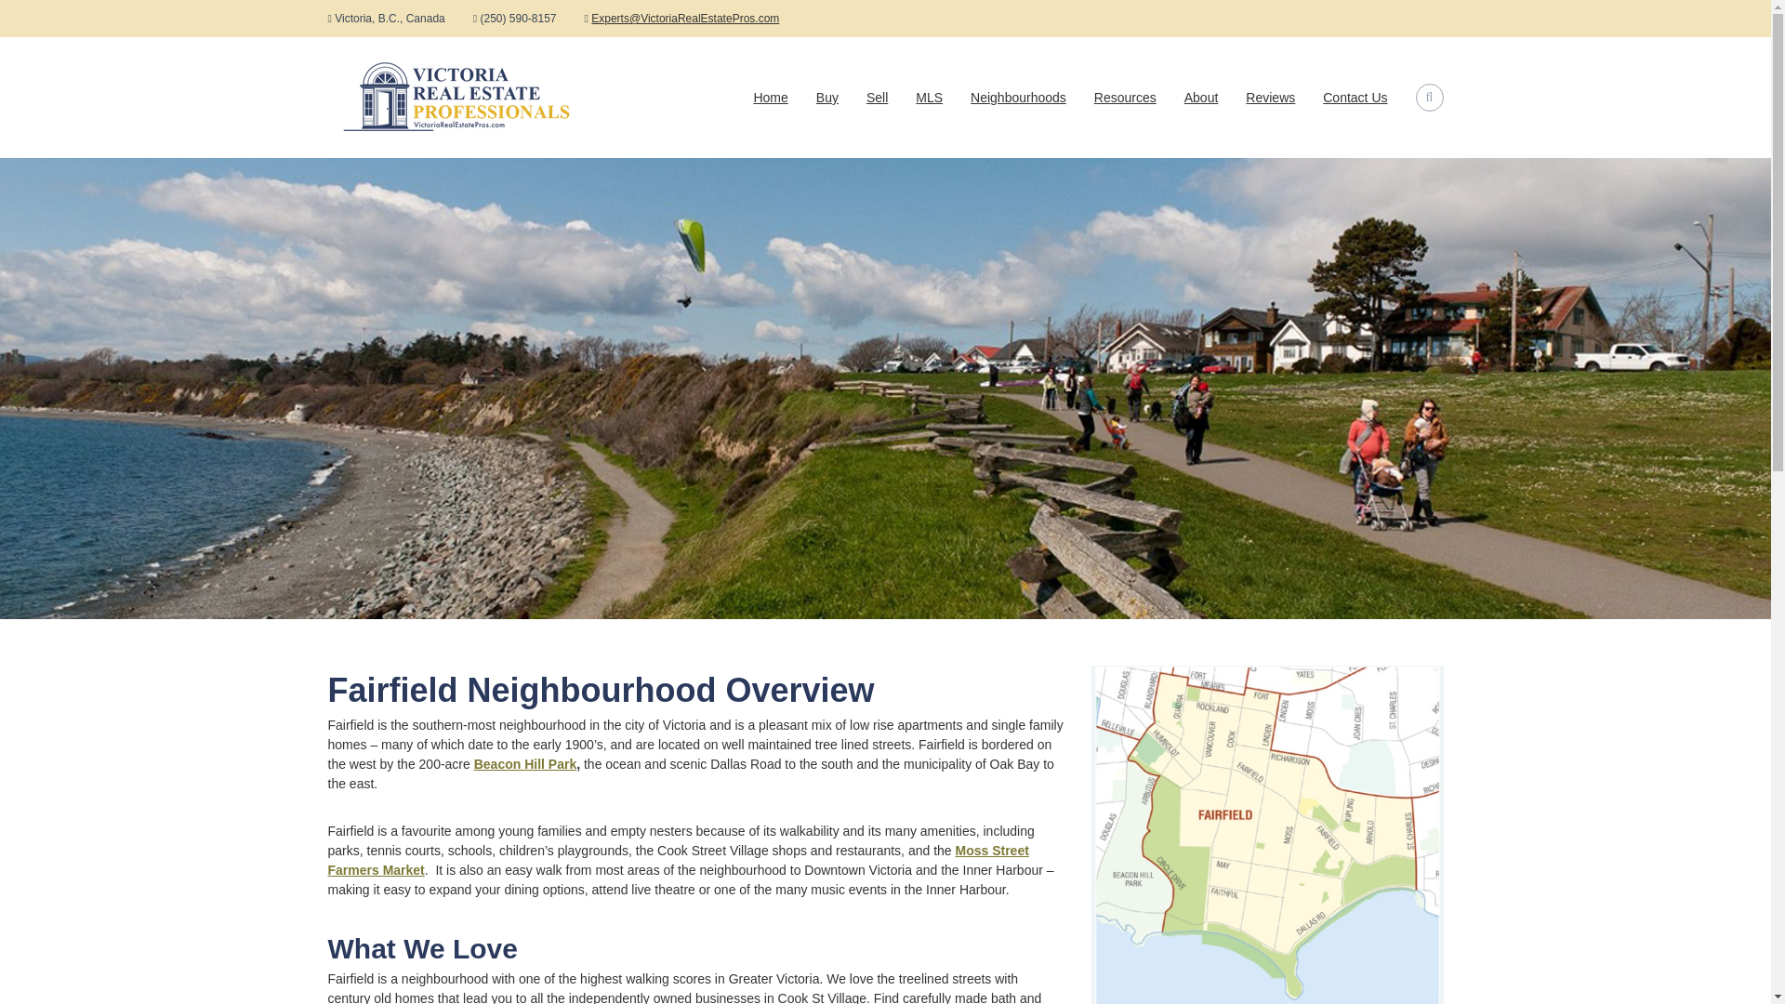  Describe the element at coordinates (928, 98) in the screenshot. I see `MLS` at that location.